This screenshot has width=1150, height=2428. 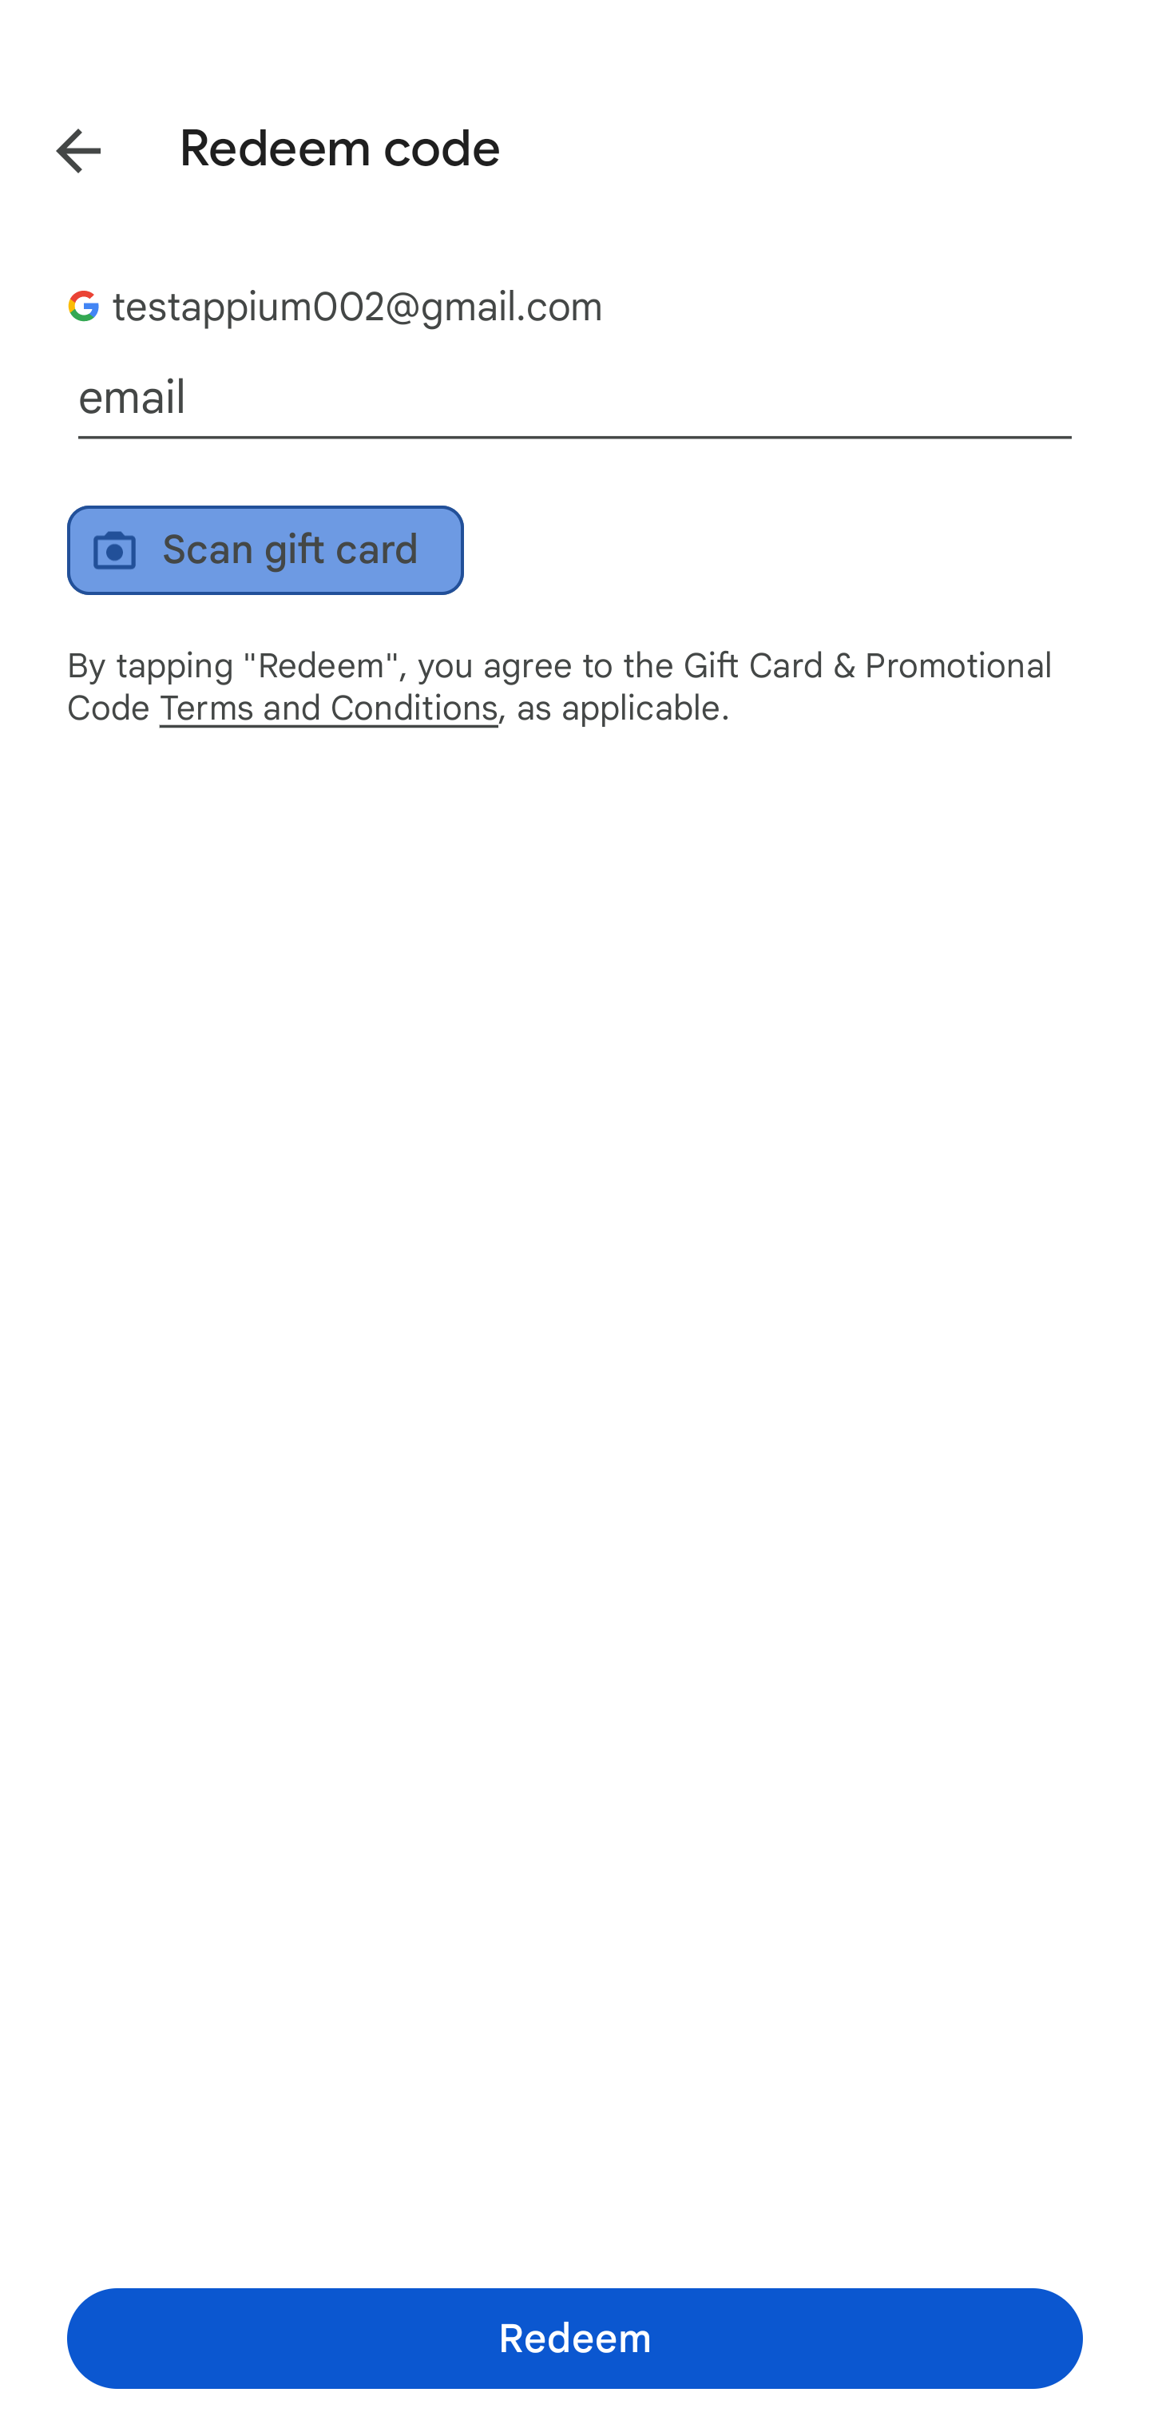 What do you see at coordinates (575, 398) in the screenshot?
I see `email` at bounding box center [575, 398].